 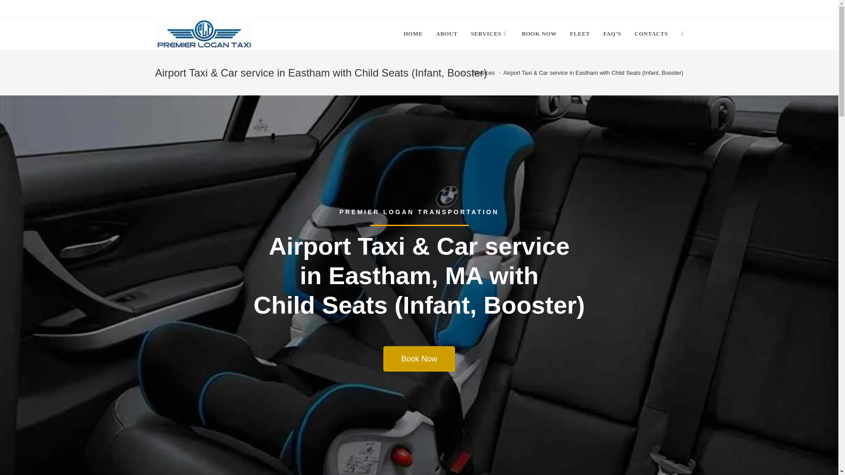 What do you see at coordinates (413, 33) in the screenshot?
I see `HOME` at bounding box center [413, 33].